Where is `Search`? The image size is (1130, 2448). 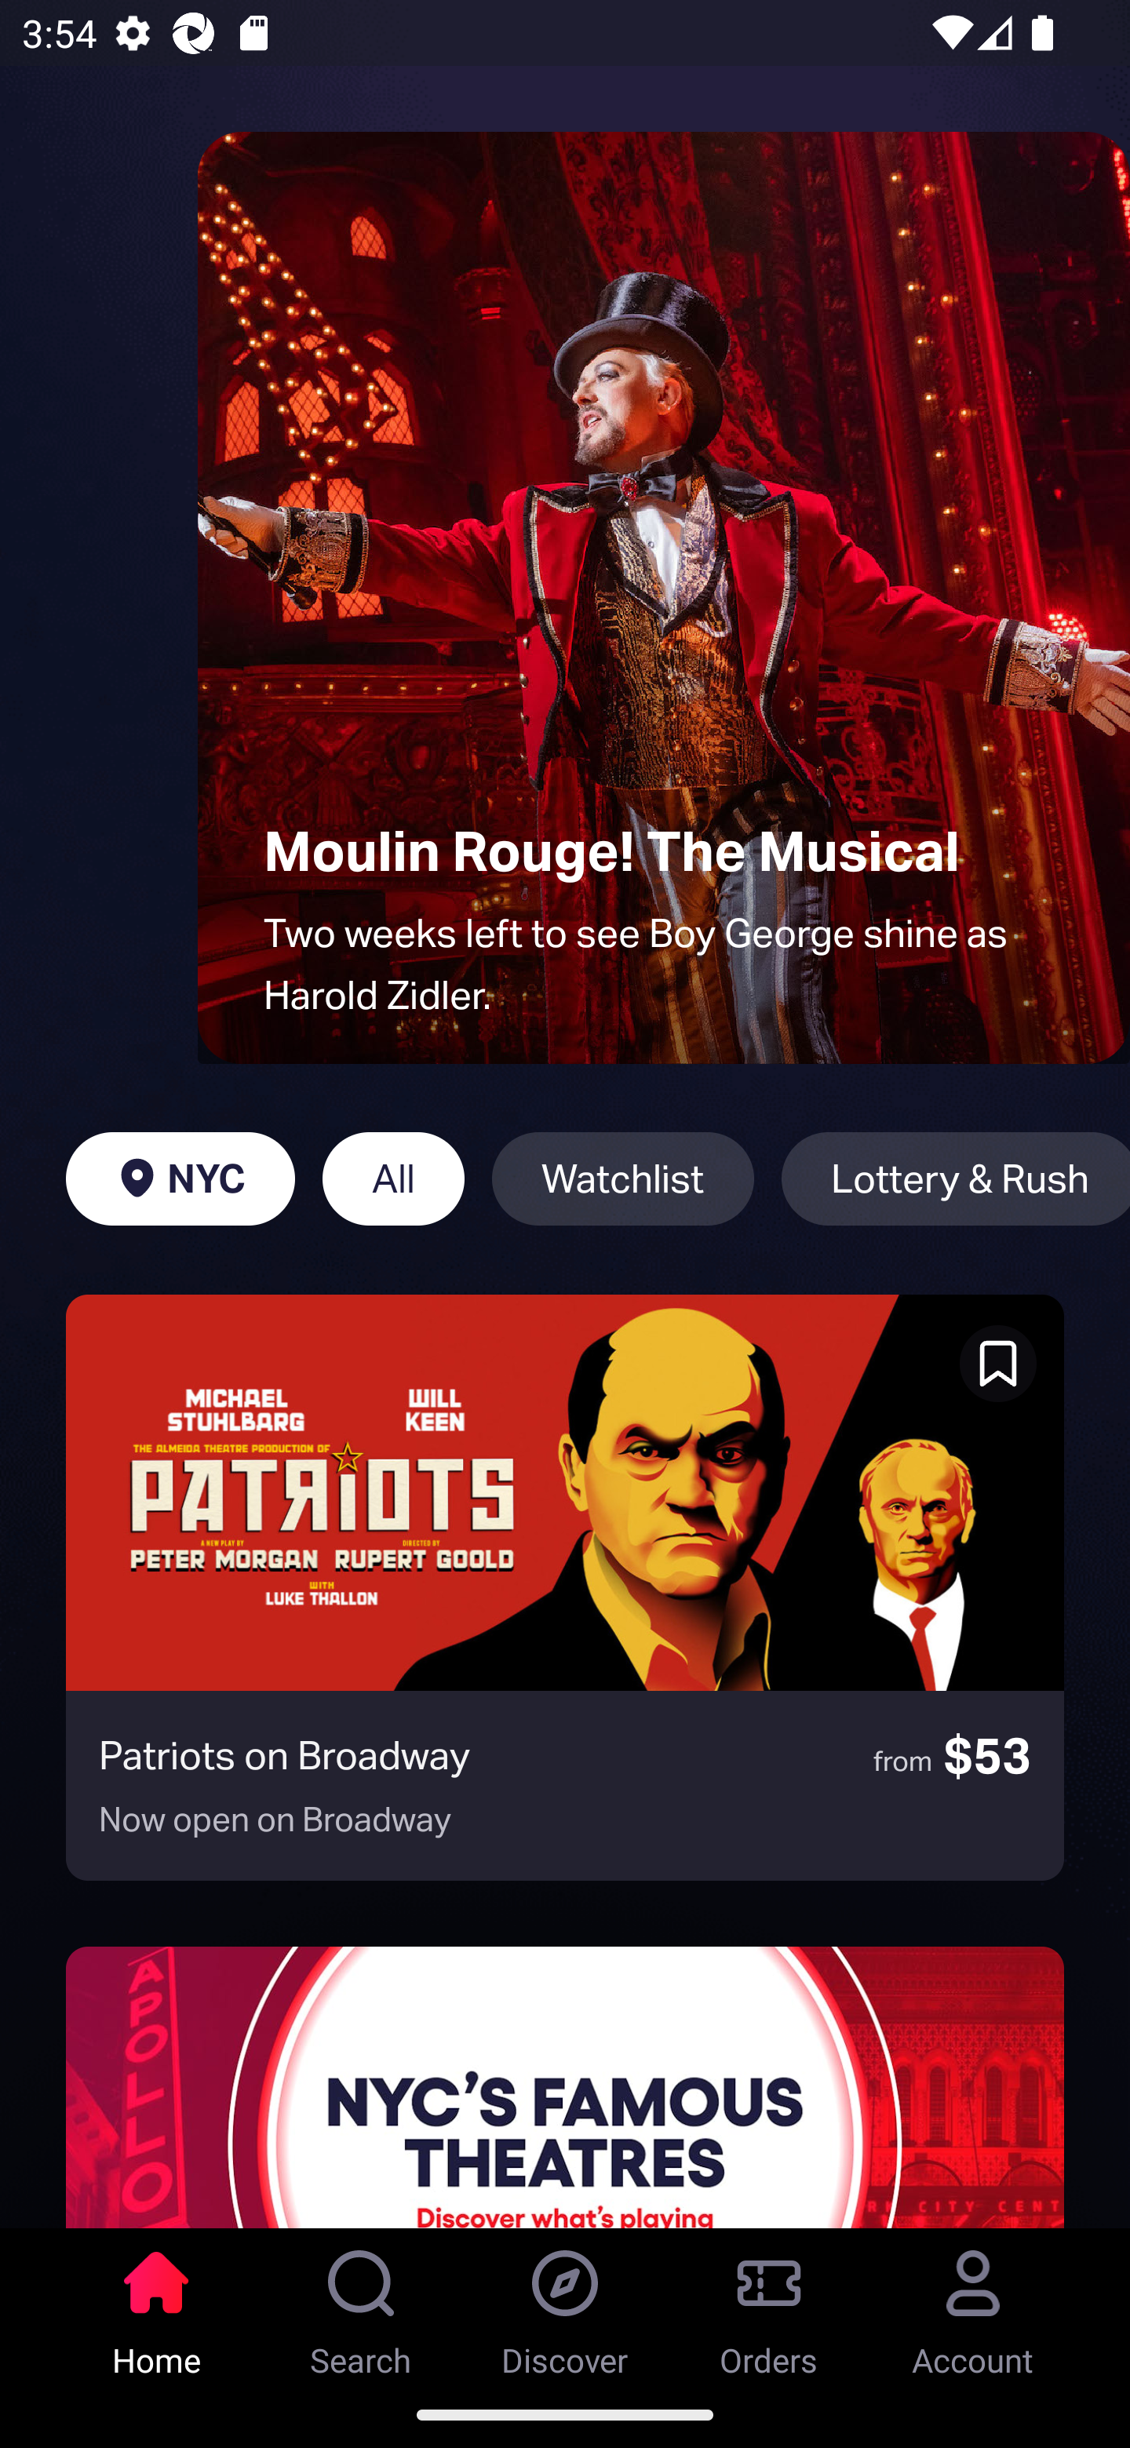 Search is located at coordinates (361, 2304).